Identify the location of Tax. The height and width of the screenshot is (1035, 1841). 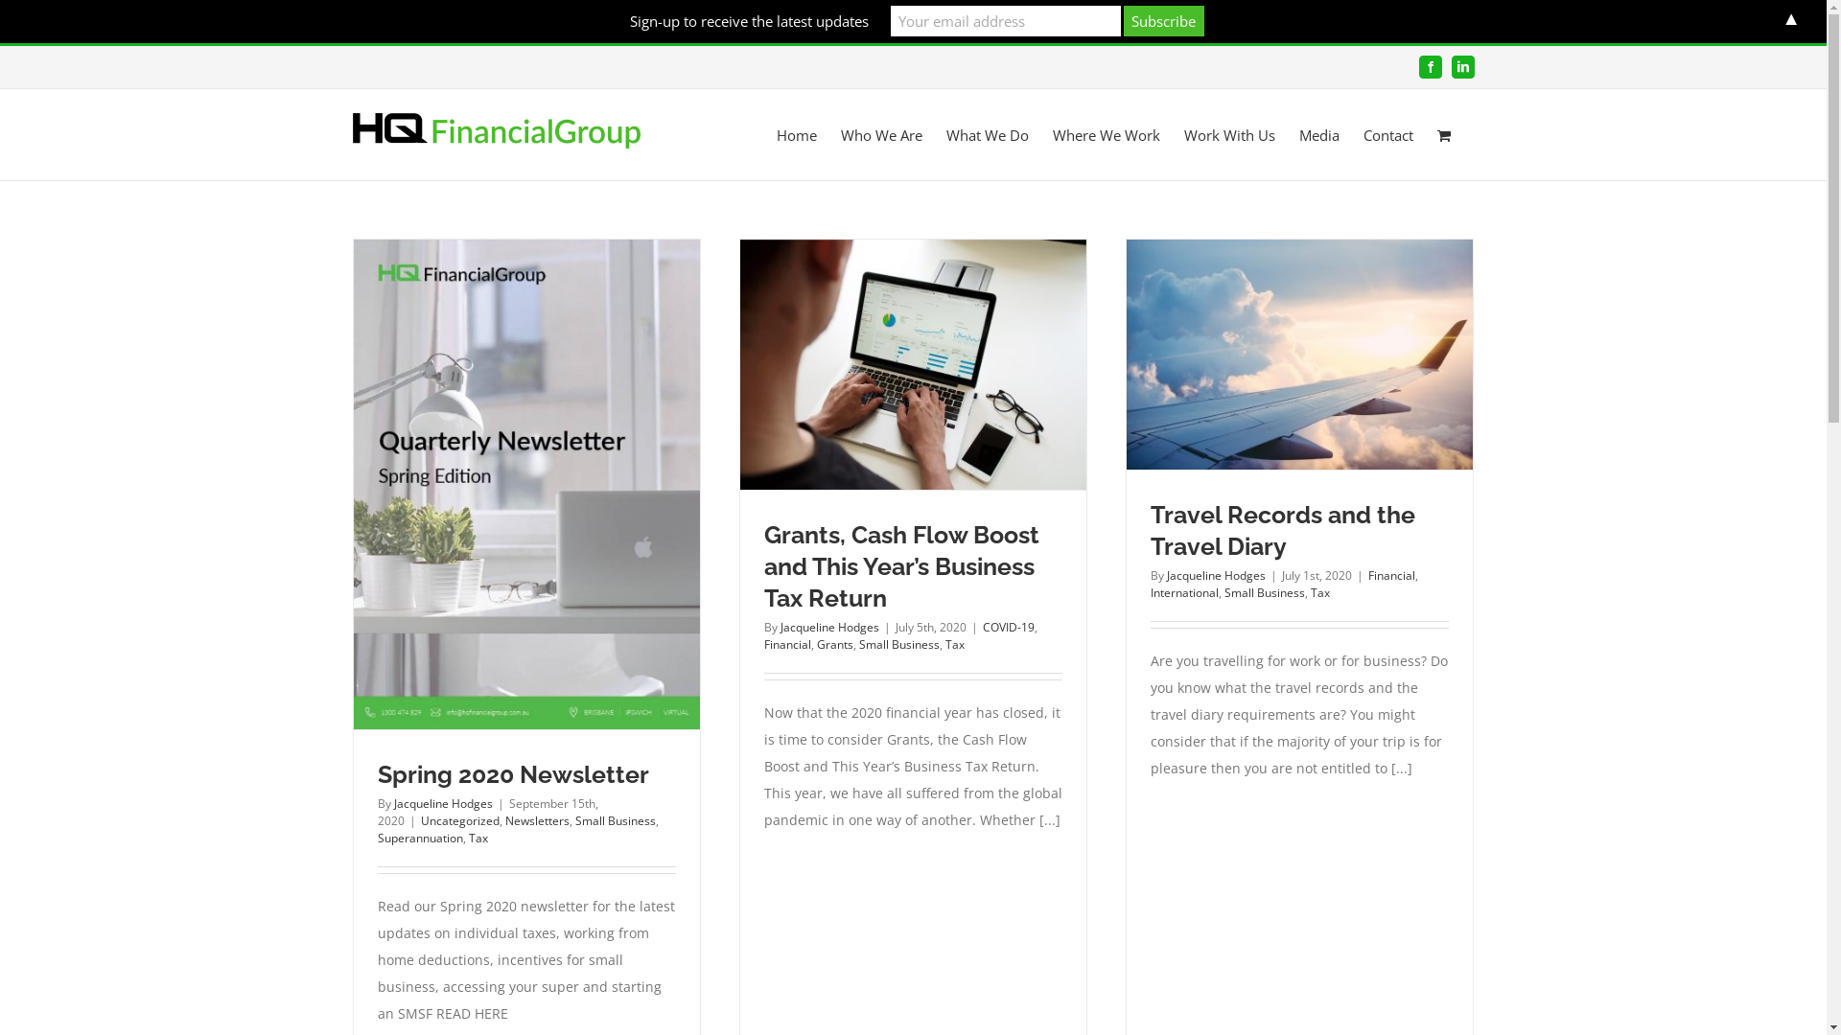
(955, 644).